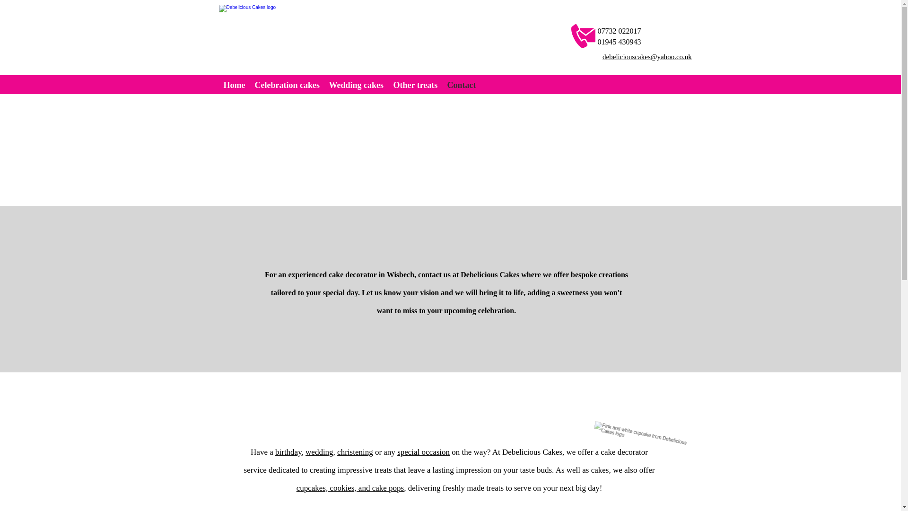 The image size is (908, 511). I want to click on Home, so click(234, 85).